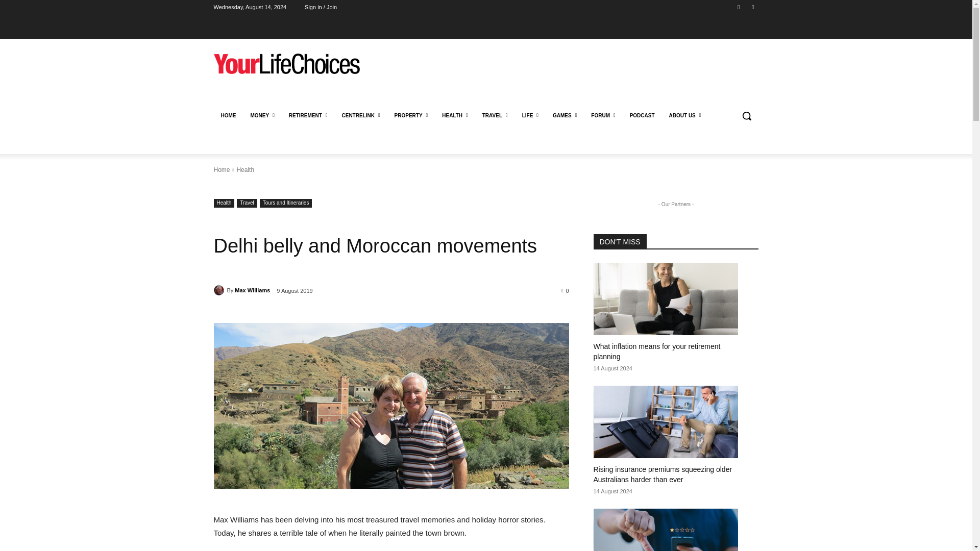 This screenshot has width=980, height=551. I want to click on Facebook, so click(739, 7).